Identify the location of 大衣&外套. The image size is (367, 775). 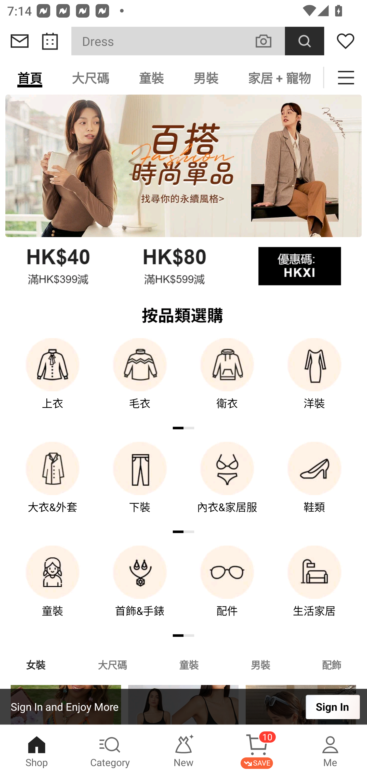
(53, 484).